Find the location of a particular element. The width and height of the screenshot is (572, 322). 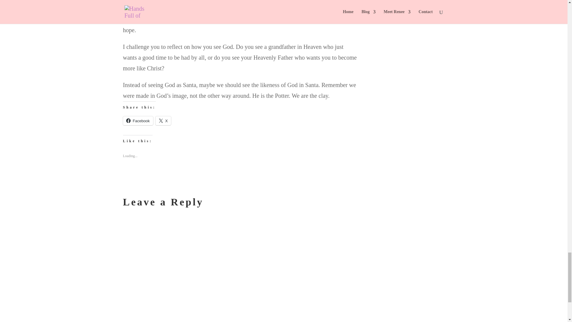

Click to share on Facebook is located at coordinates (138, 120).